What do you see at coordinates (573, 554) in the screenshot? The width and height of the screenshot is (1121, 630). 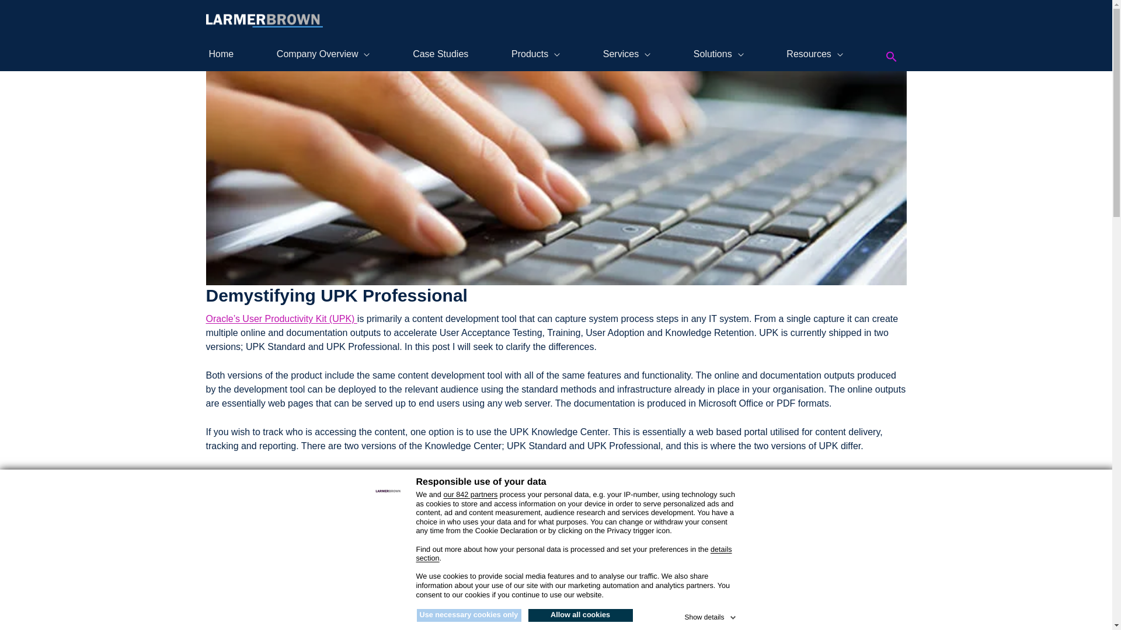 I see `details section` at bounding box center [573, 554].